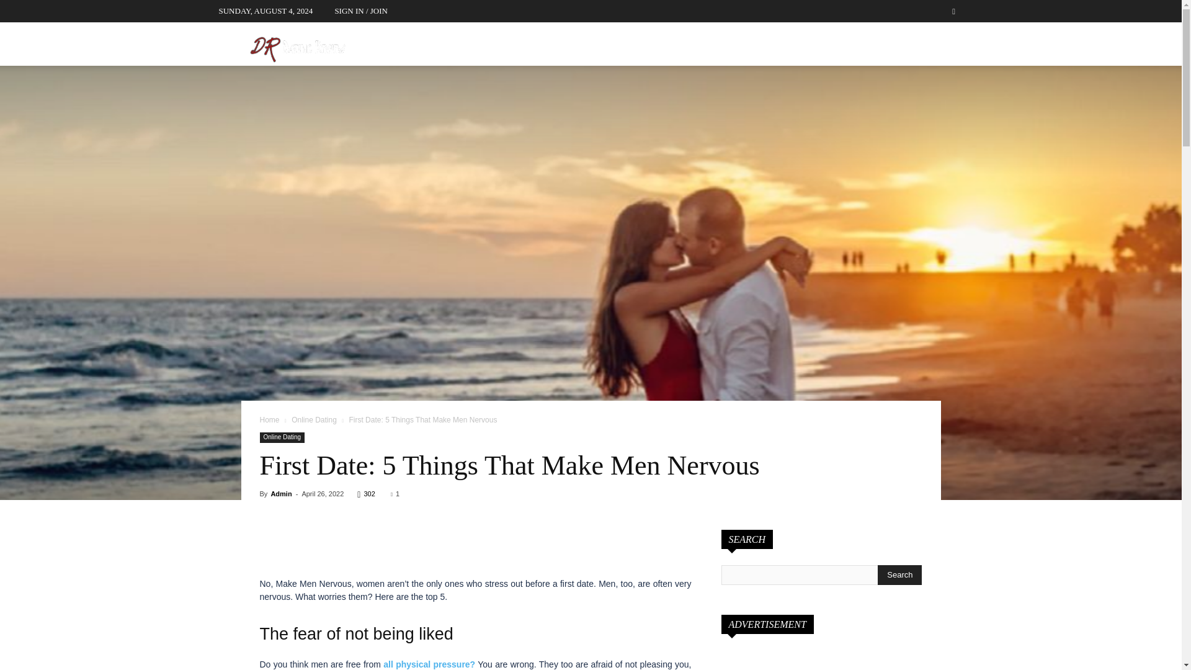  I want to click on Search, so click(928, 57).